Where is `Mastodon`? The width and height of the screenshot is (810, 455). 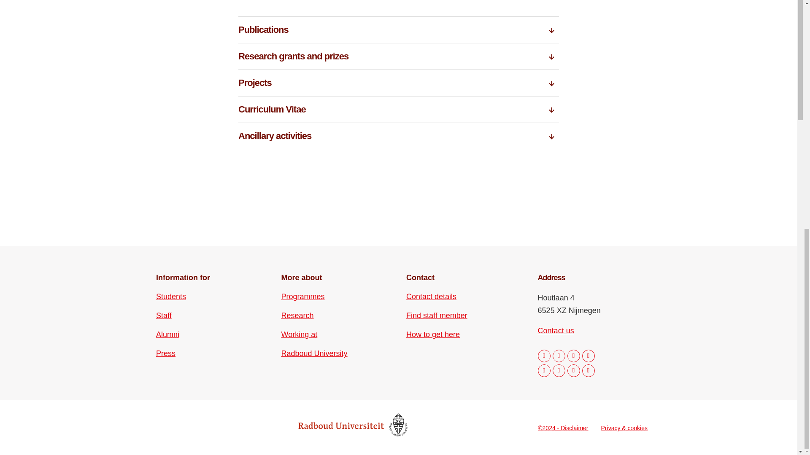
Mastodon is located at coordinates (588, 356).